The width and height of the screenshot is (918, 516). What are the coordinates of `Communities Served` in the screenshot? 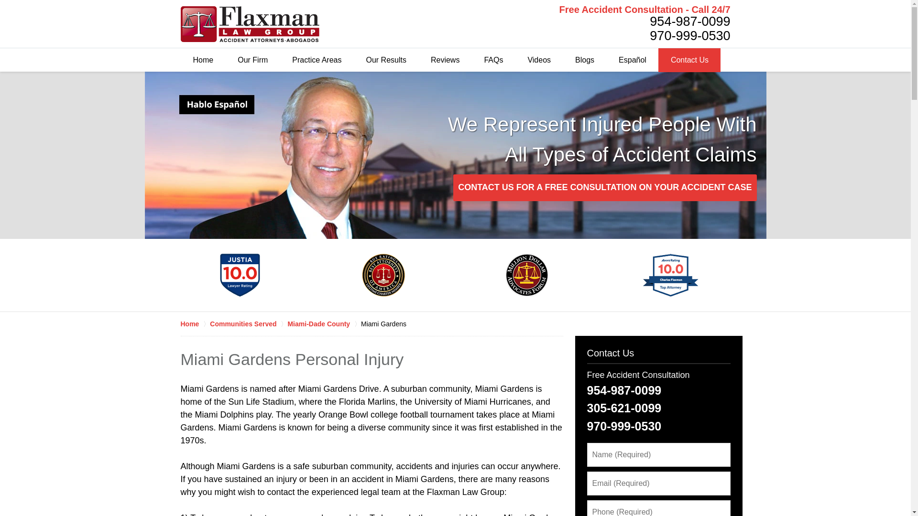 It's located at (249, 324).